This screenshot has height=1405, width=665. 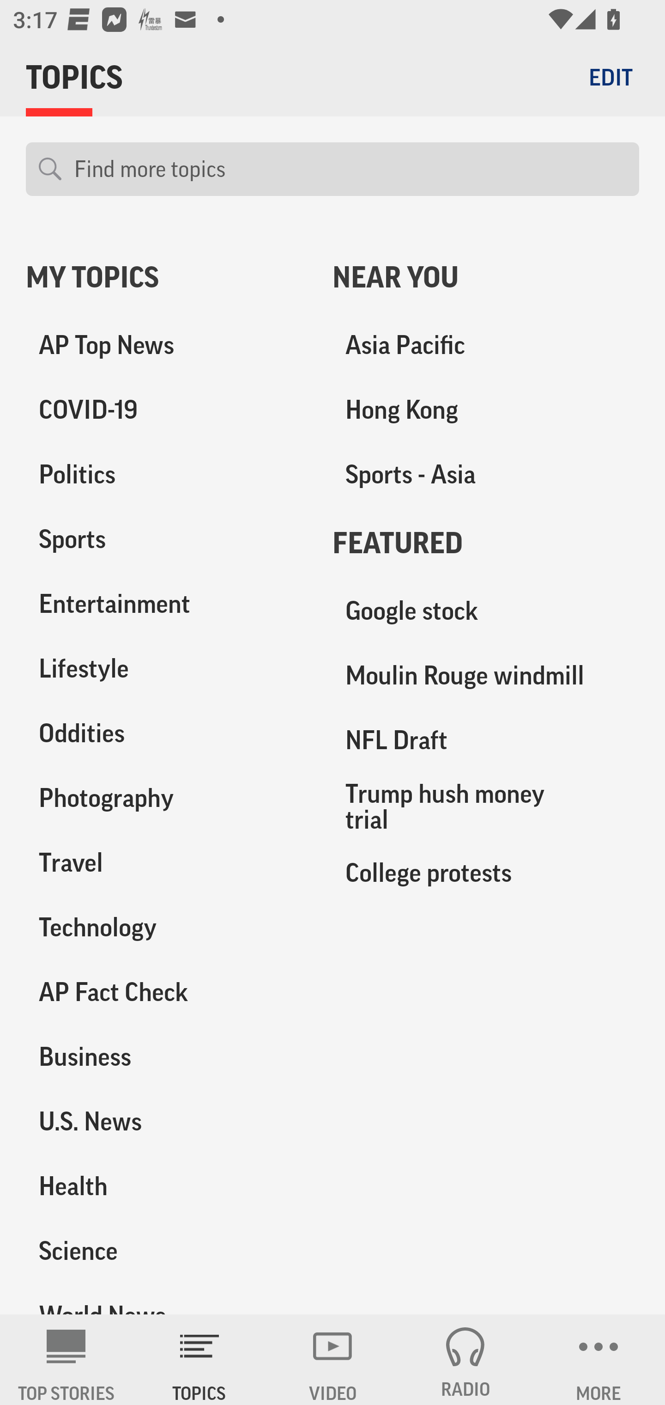 What do you see at coordinates (486, 872) in the screenshot?
I see `College protests` at bounding box center [486, 872].